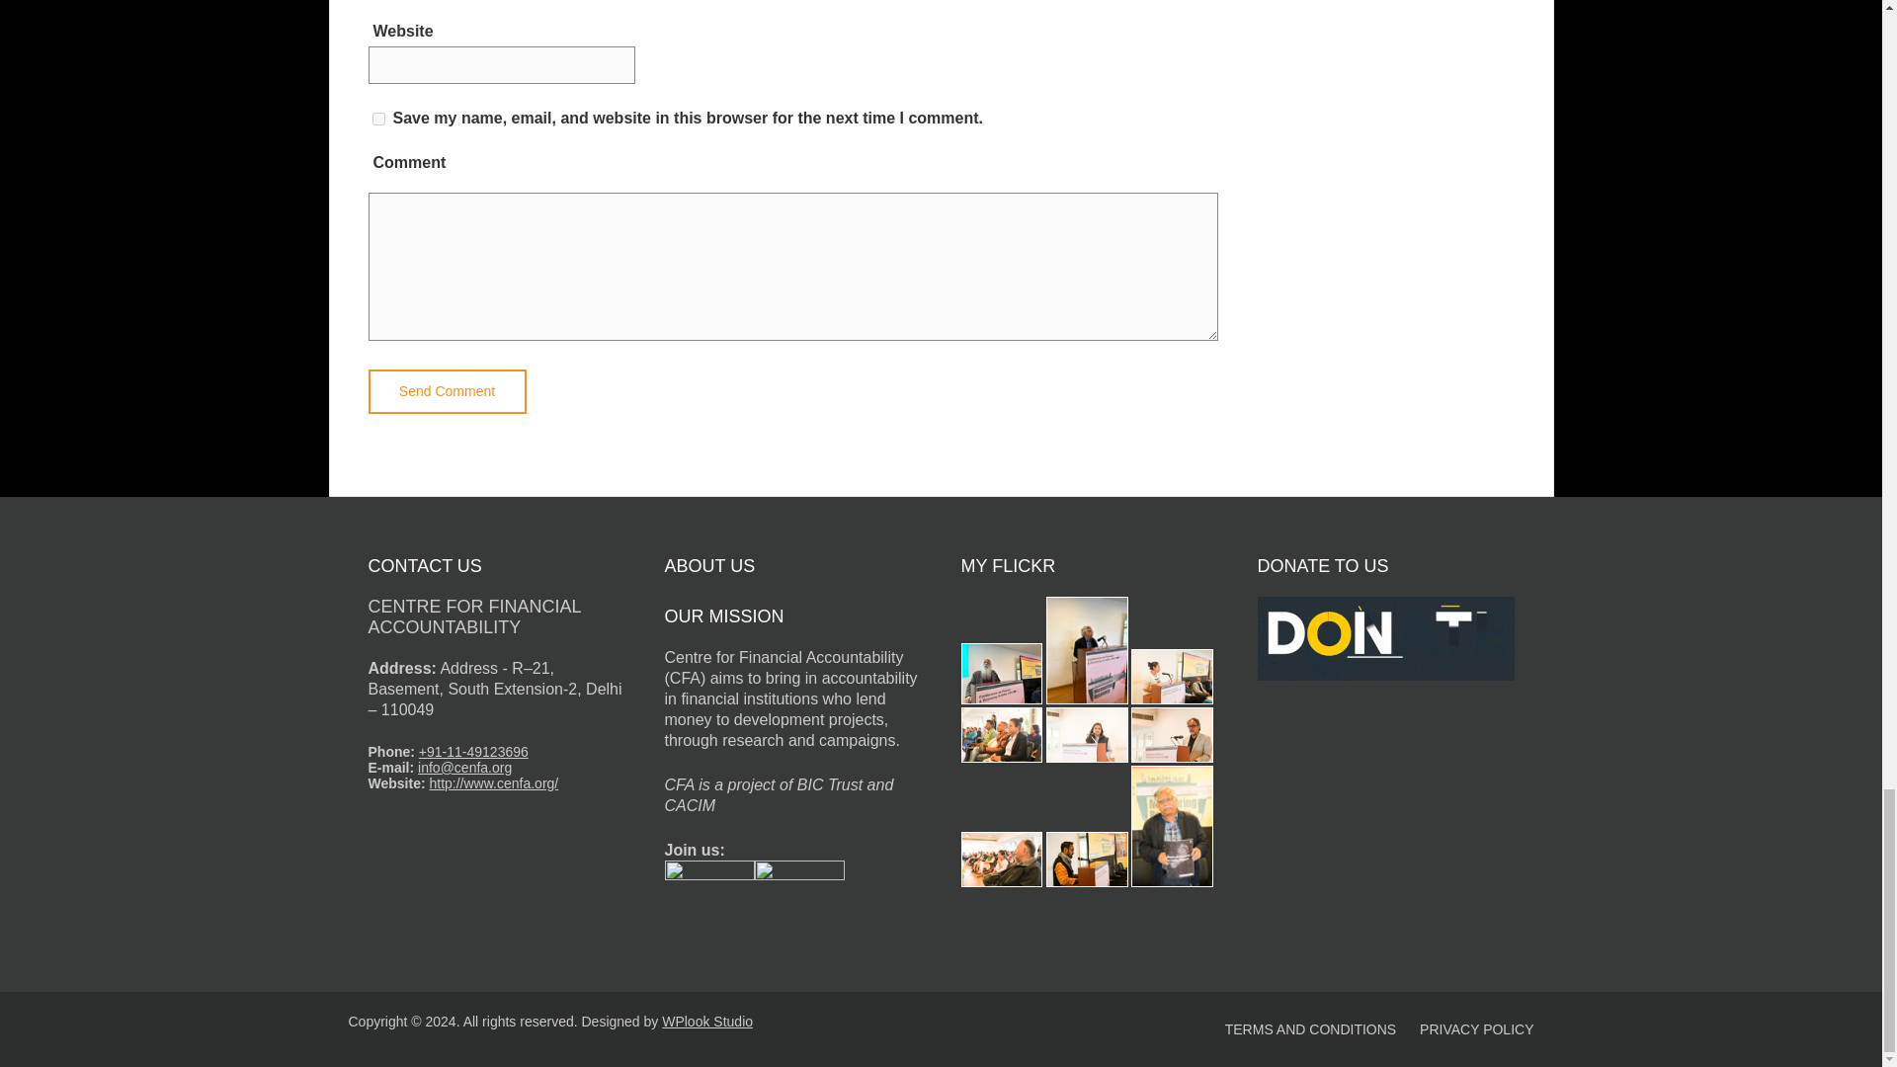 The height and width of the screenshot is (1067, 1897). What do you see at coordinates (447, 391) in the screenshot?
I see `Send Comment` at bounding box center [447, 391].